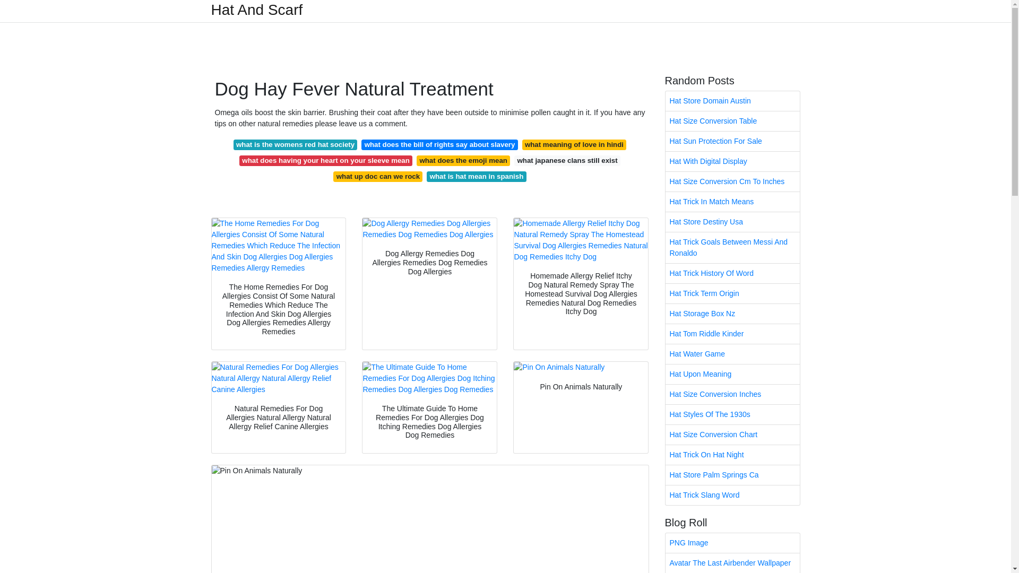  I want to click on Hat Size Conversion Cm To Inches, so click(732, 181).